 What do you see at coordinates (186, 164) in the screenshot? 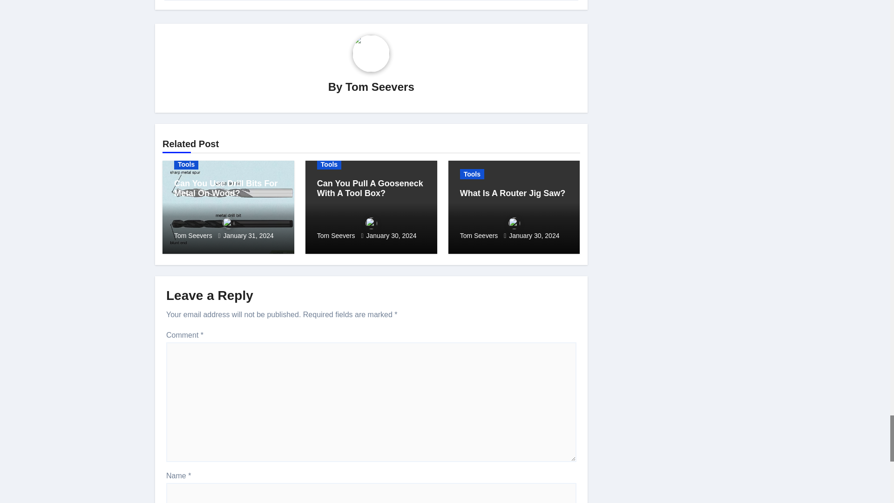
I see `Tools` at bounding box center [186, 164].